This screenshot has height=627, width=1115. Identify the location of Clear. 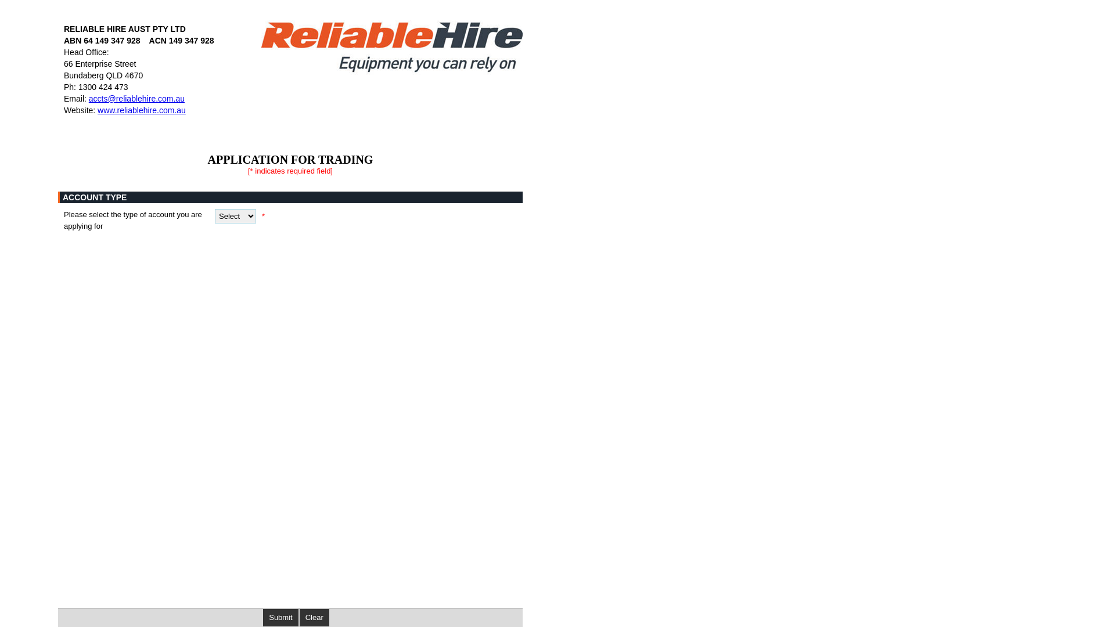
(315, 618).